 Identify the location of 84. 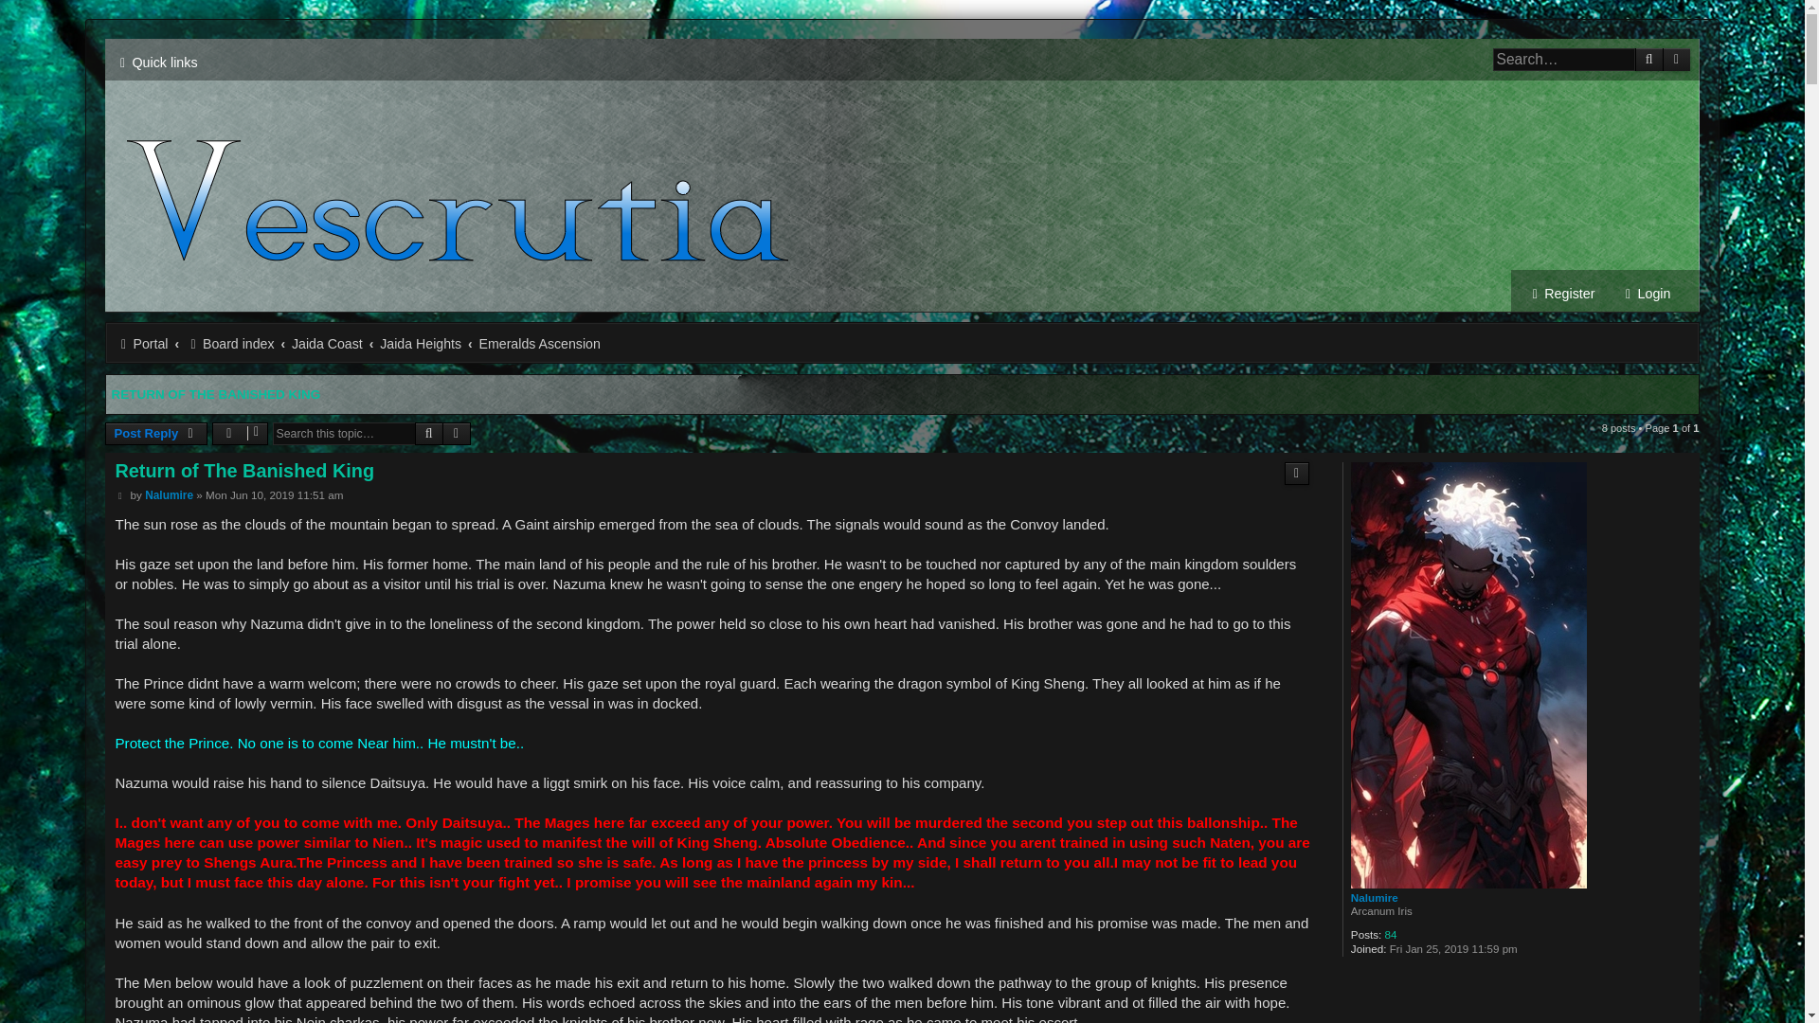
(1391, 934).